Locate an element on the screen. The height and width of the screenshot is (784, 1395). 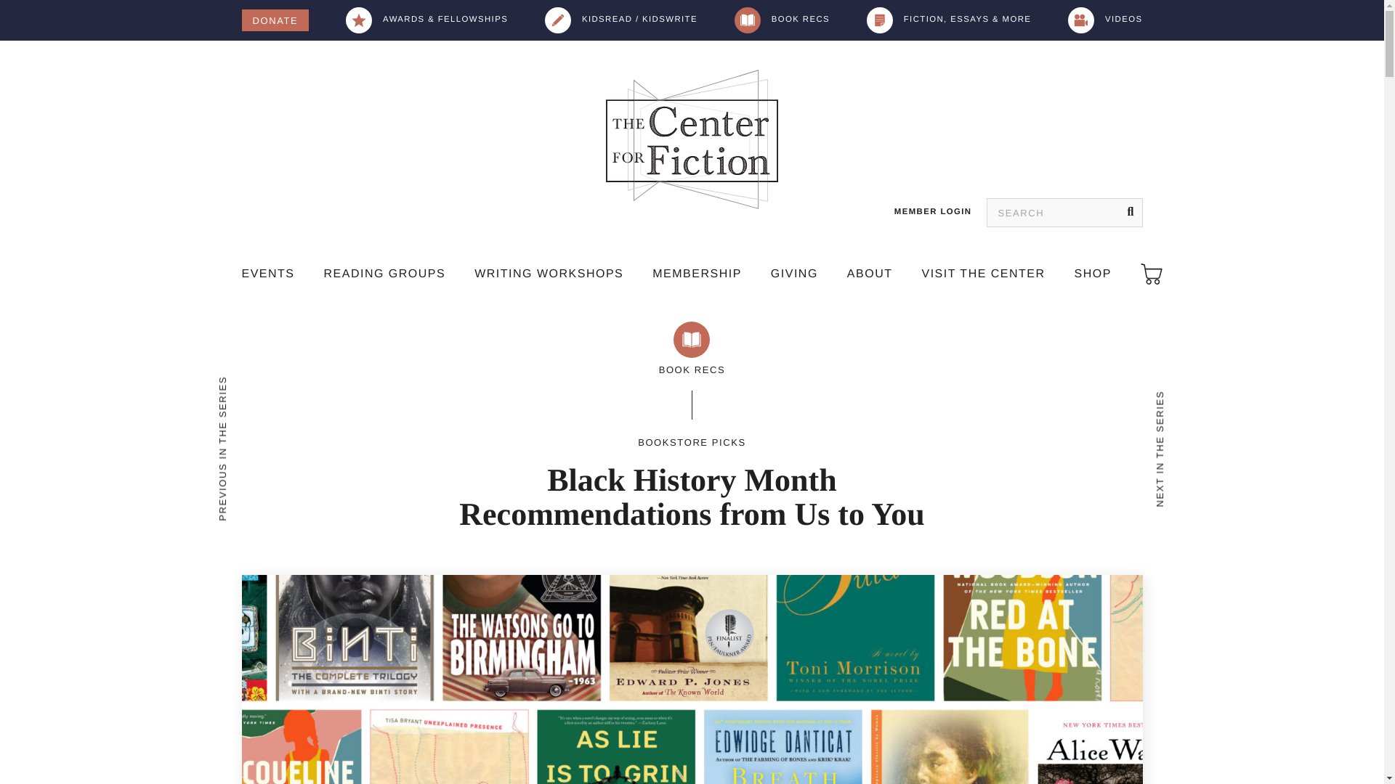
EVENTS is located at coordinates (267, 274).